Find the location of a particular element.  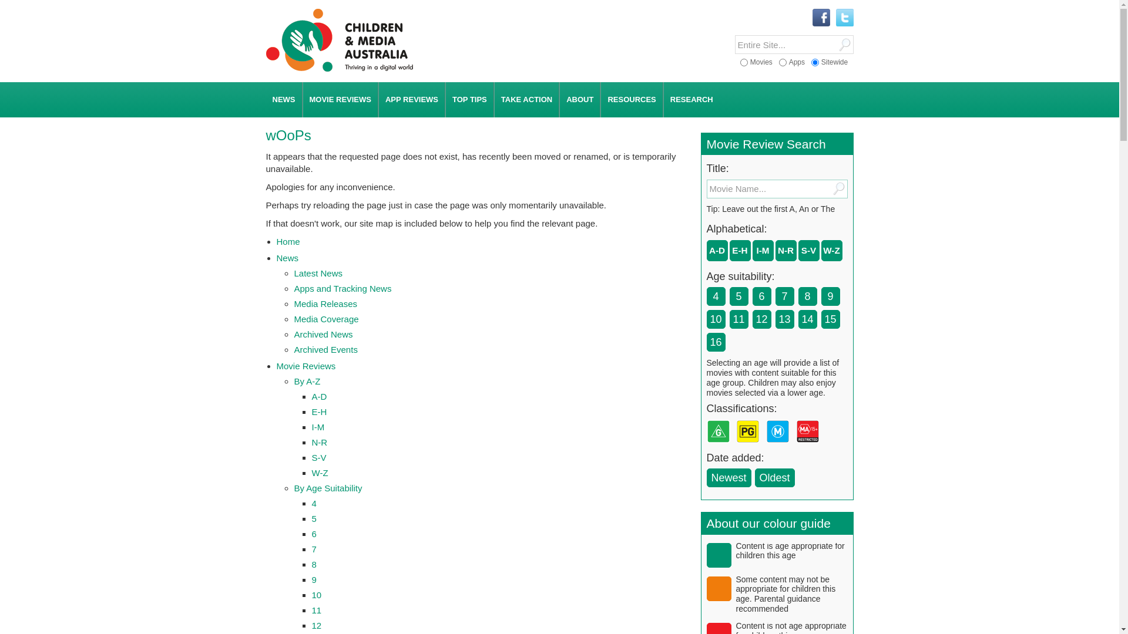

S-V is located at coordinates (318, 458).